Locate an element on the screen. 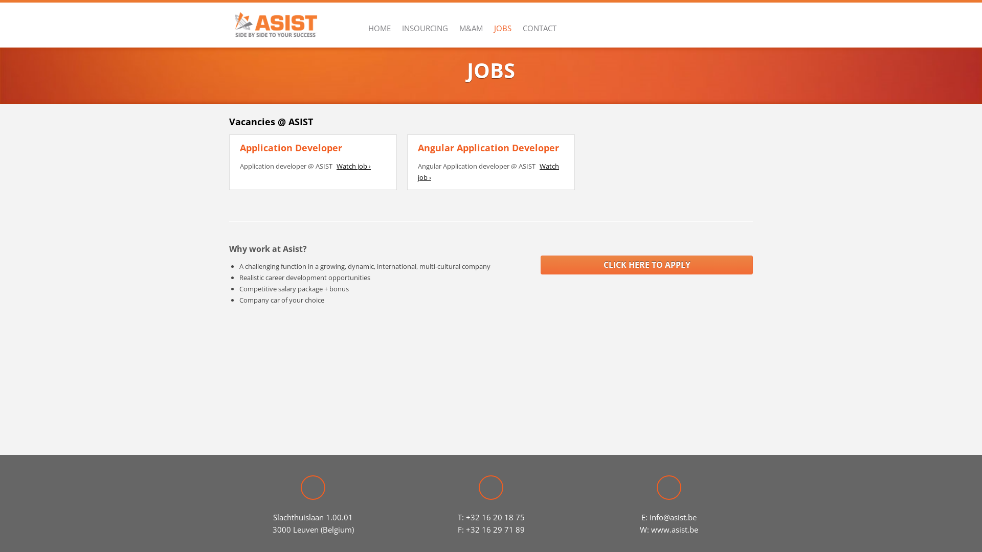 Image resolution: width=982 pixels, height=552 pixels. M&AM is located at coordinates (471, 28).